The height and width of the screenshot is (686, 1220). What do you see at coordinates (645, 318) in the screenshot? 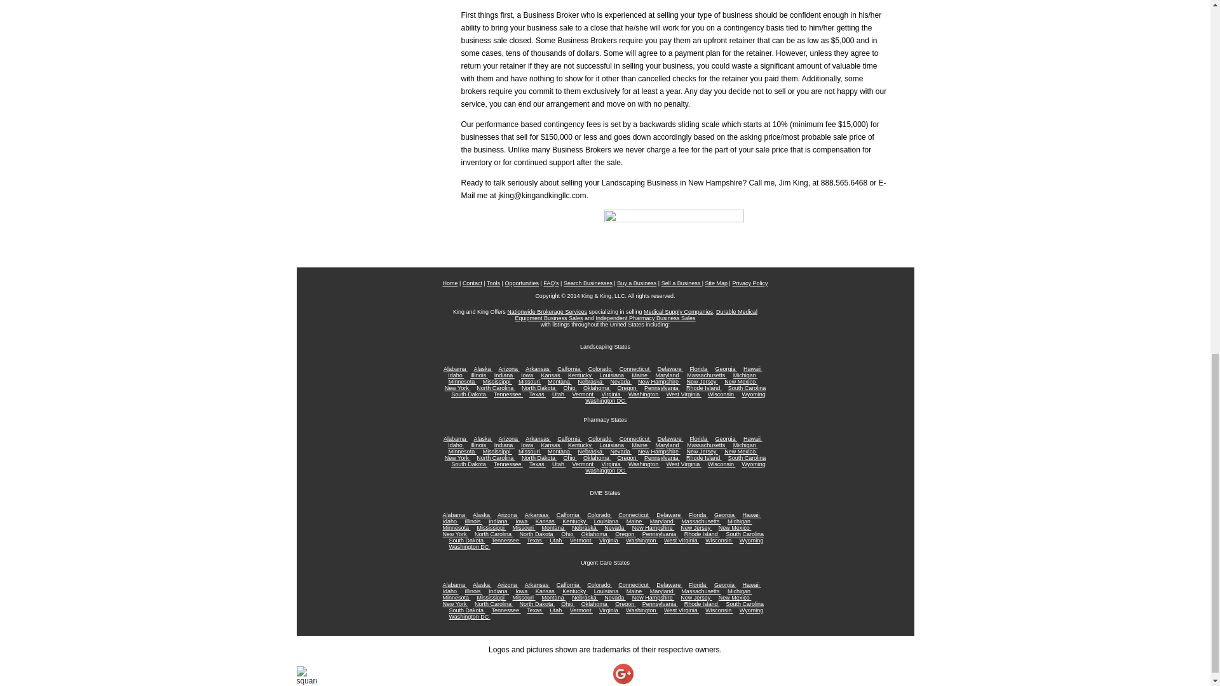
I see `Learn more About Selling Your Independent Pharmacy` at bounding box center [645, 318].